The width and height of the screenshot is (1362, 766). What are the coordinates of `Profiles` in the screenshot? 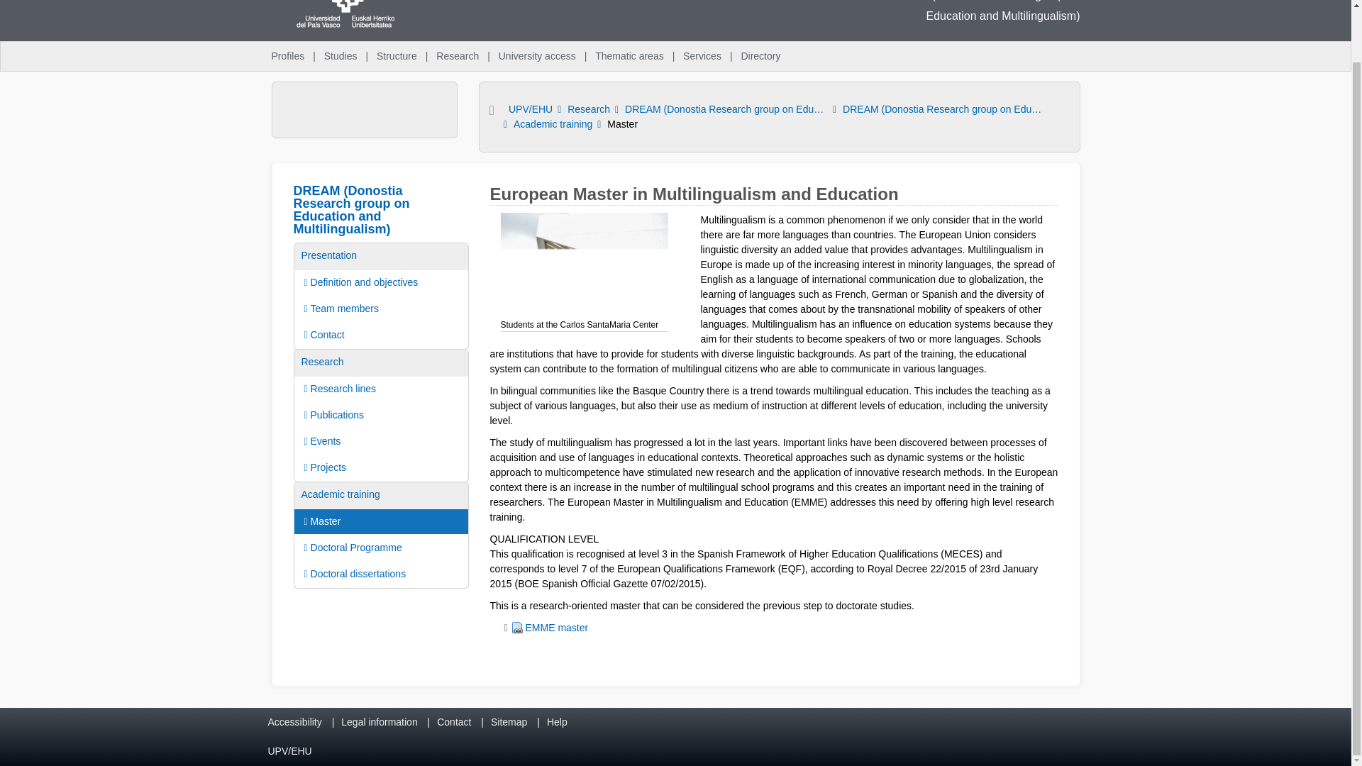 It's located at (288, 57).